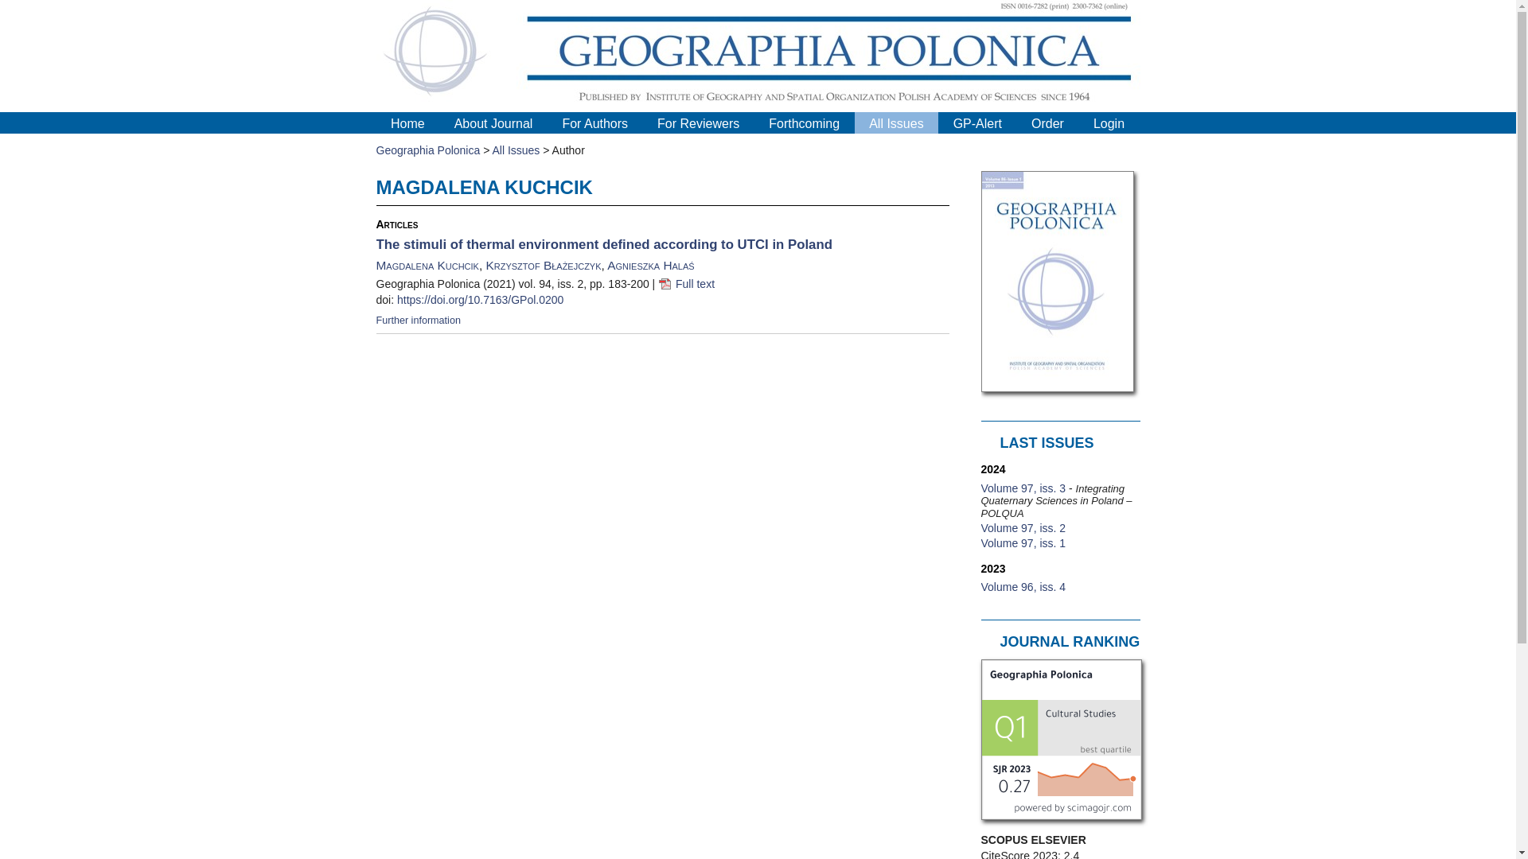 The width and height of the screenshot is (1528, 859). I want to click on About Journal, so click(493, 123).